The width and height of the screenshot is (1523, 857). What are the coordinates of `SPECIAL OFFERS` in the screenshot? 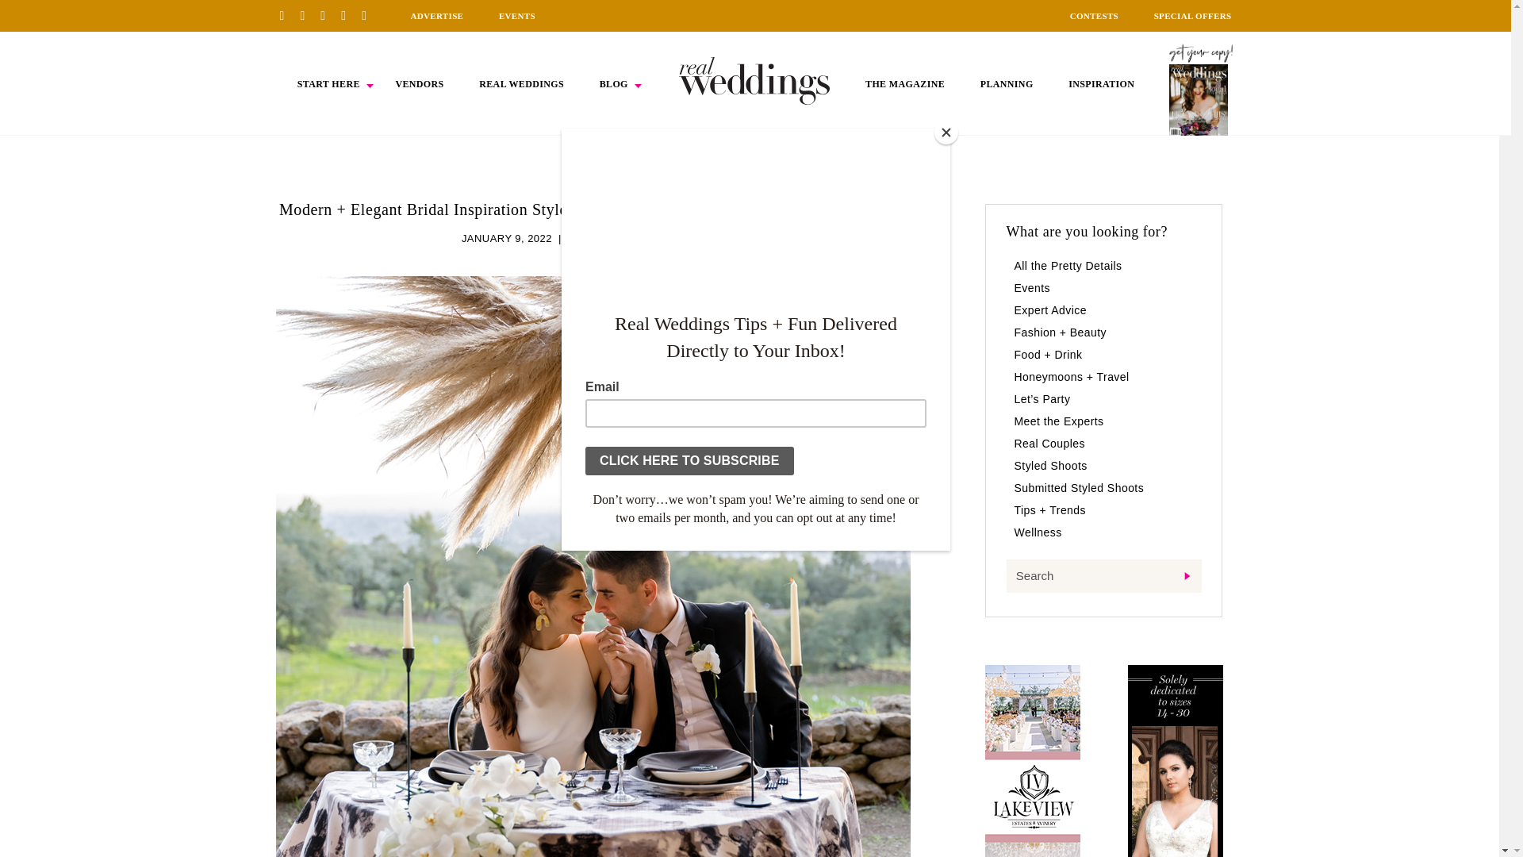 It's located at (1193, 16).